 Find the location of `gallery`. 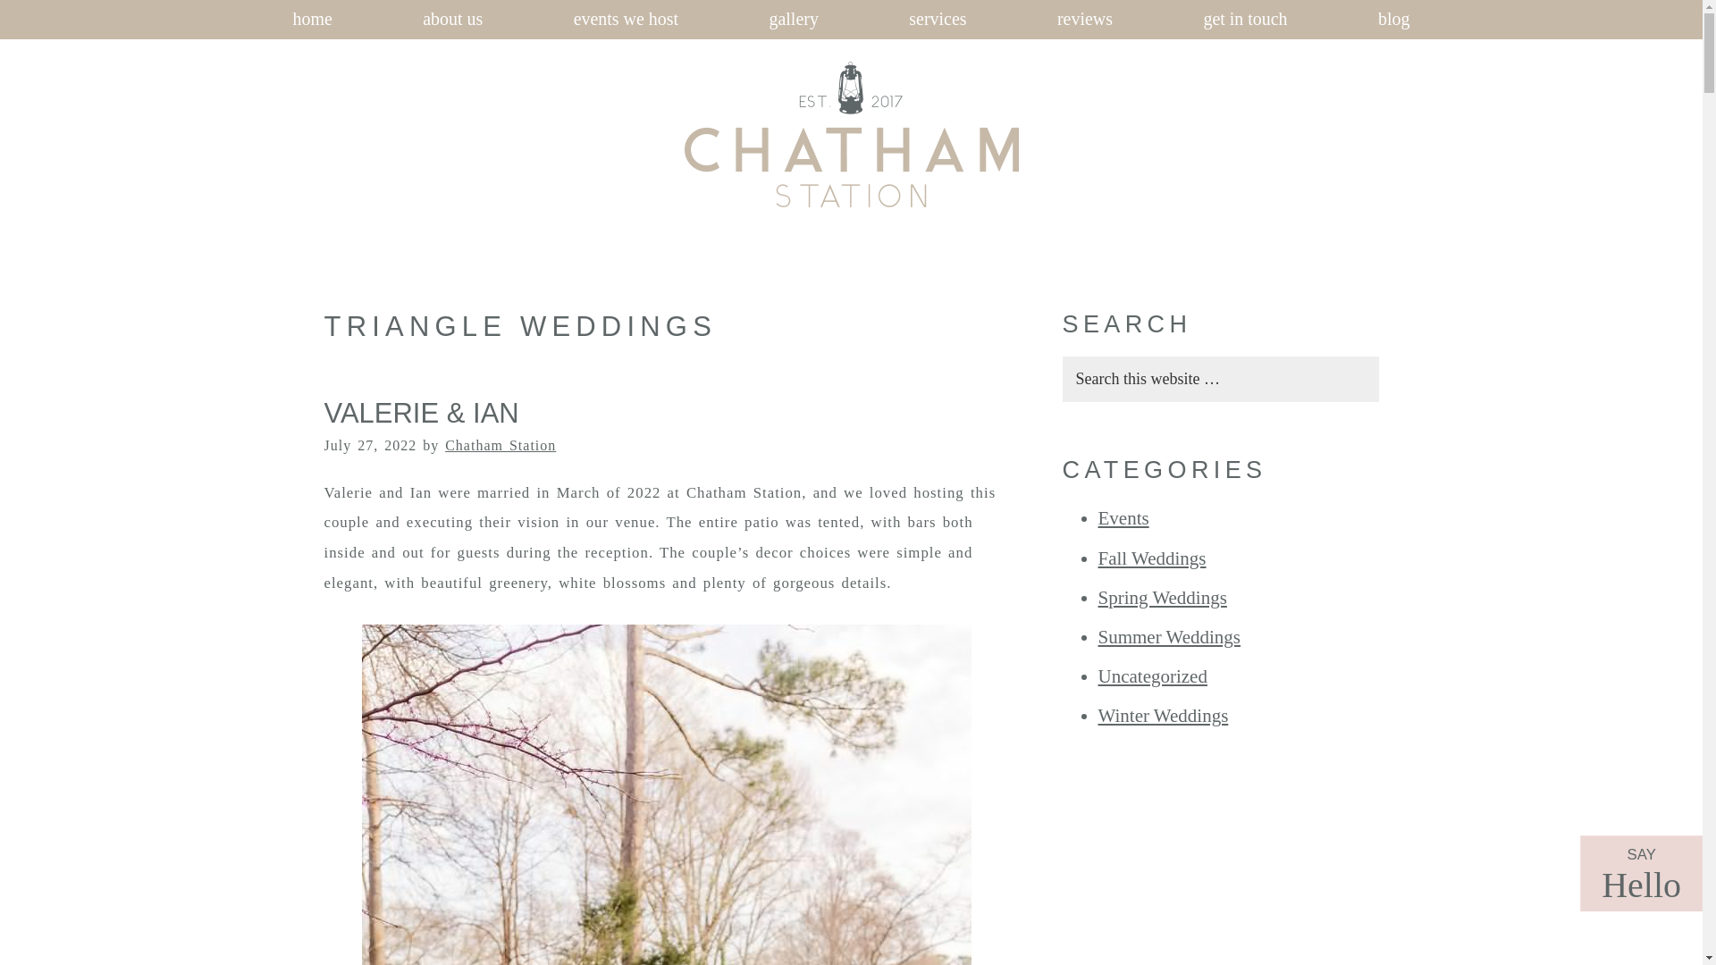

gallery is located at coordinates (794, 20).